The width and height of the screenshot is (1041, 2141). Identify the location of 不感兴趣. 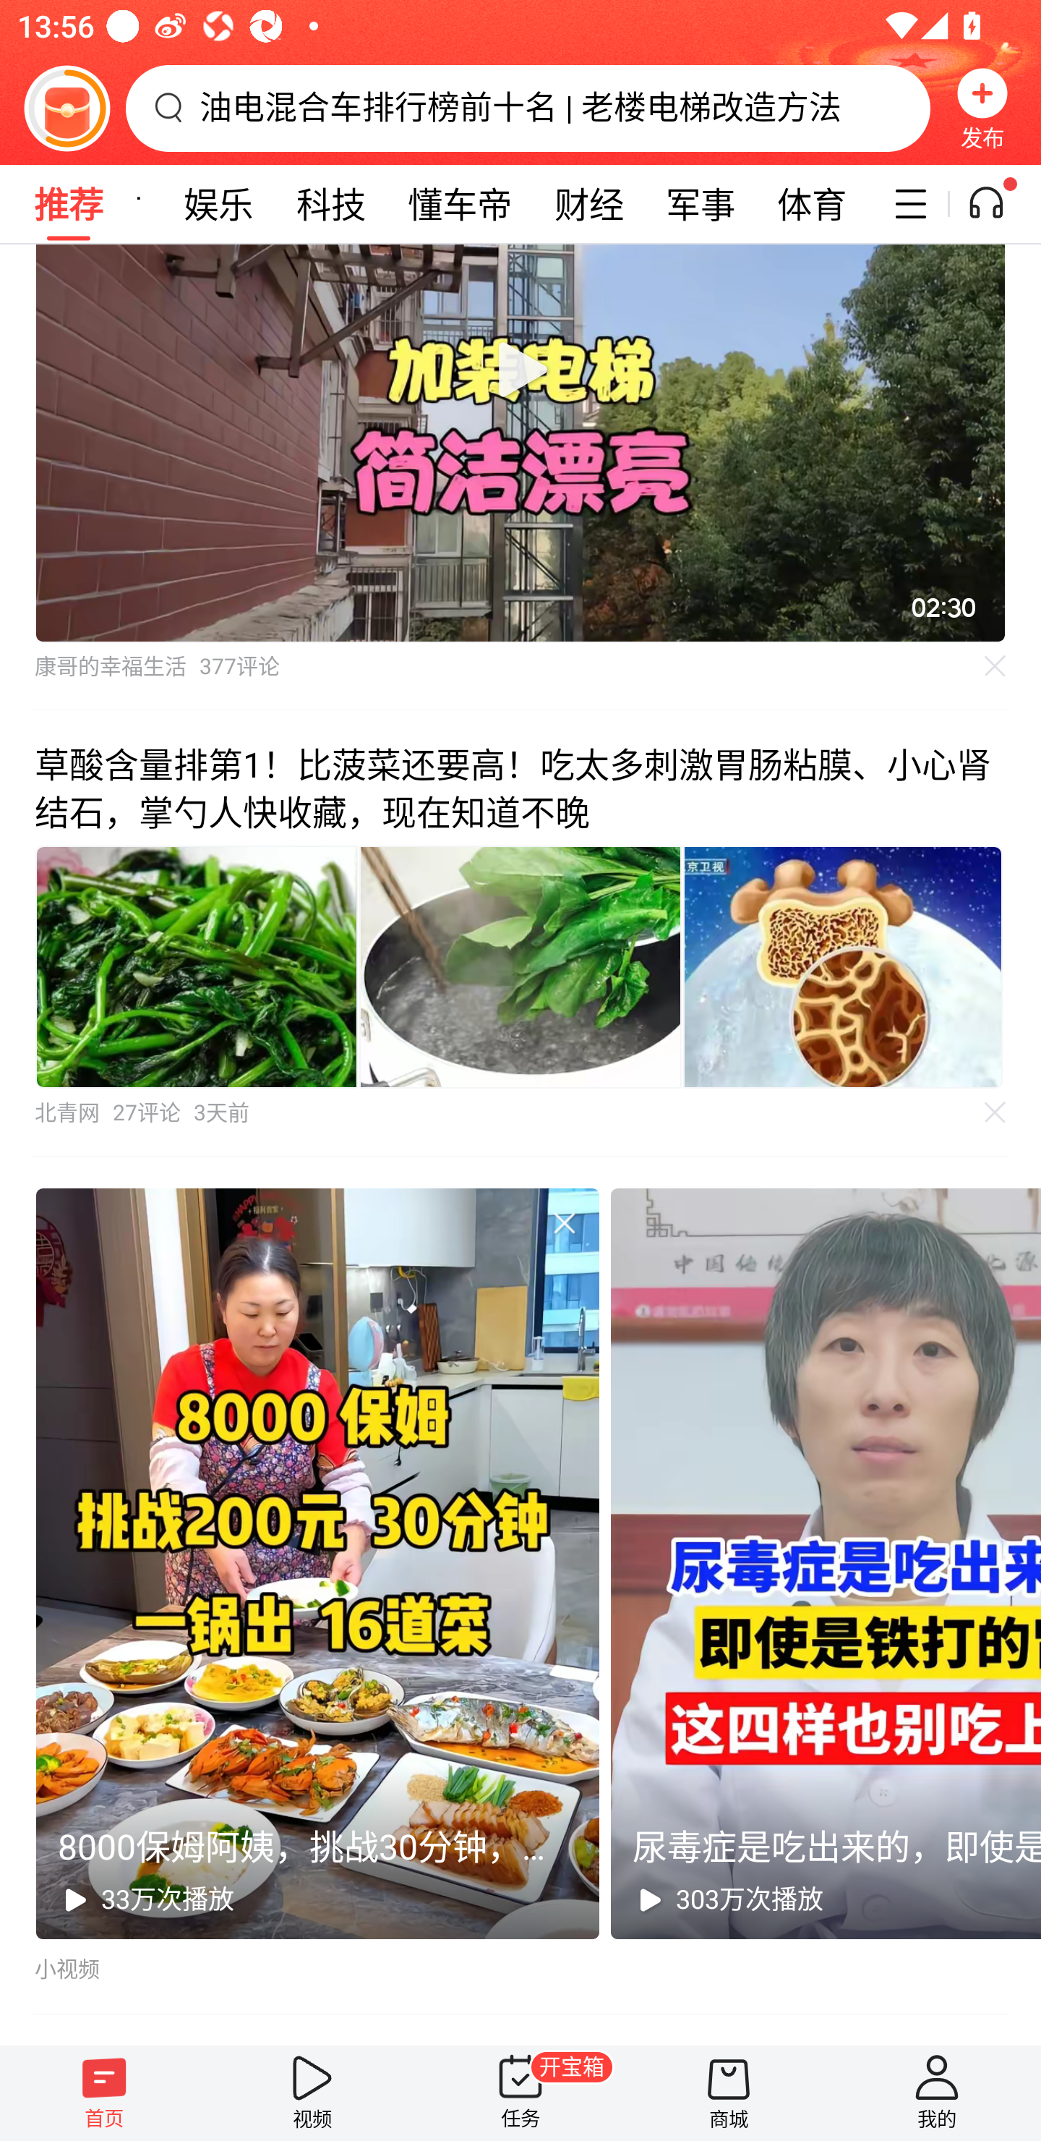
(995, 1113).